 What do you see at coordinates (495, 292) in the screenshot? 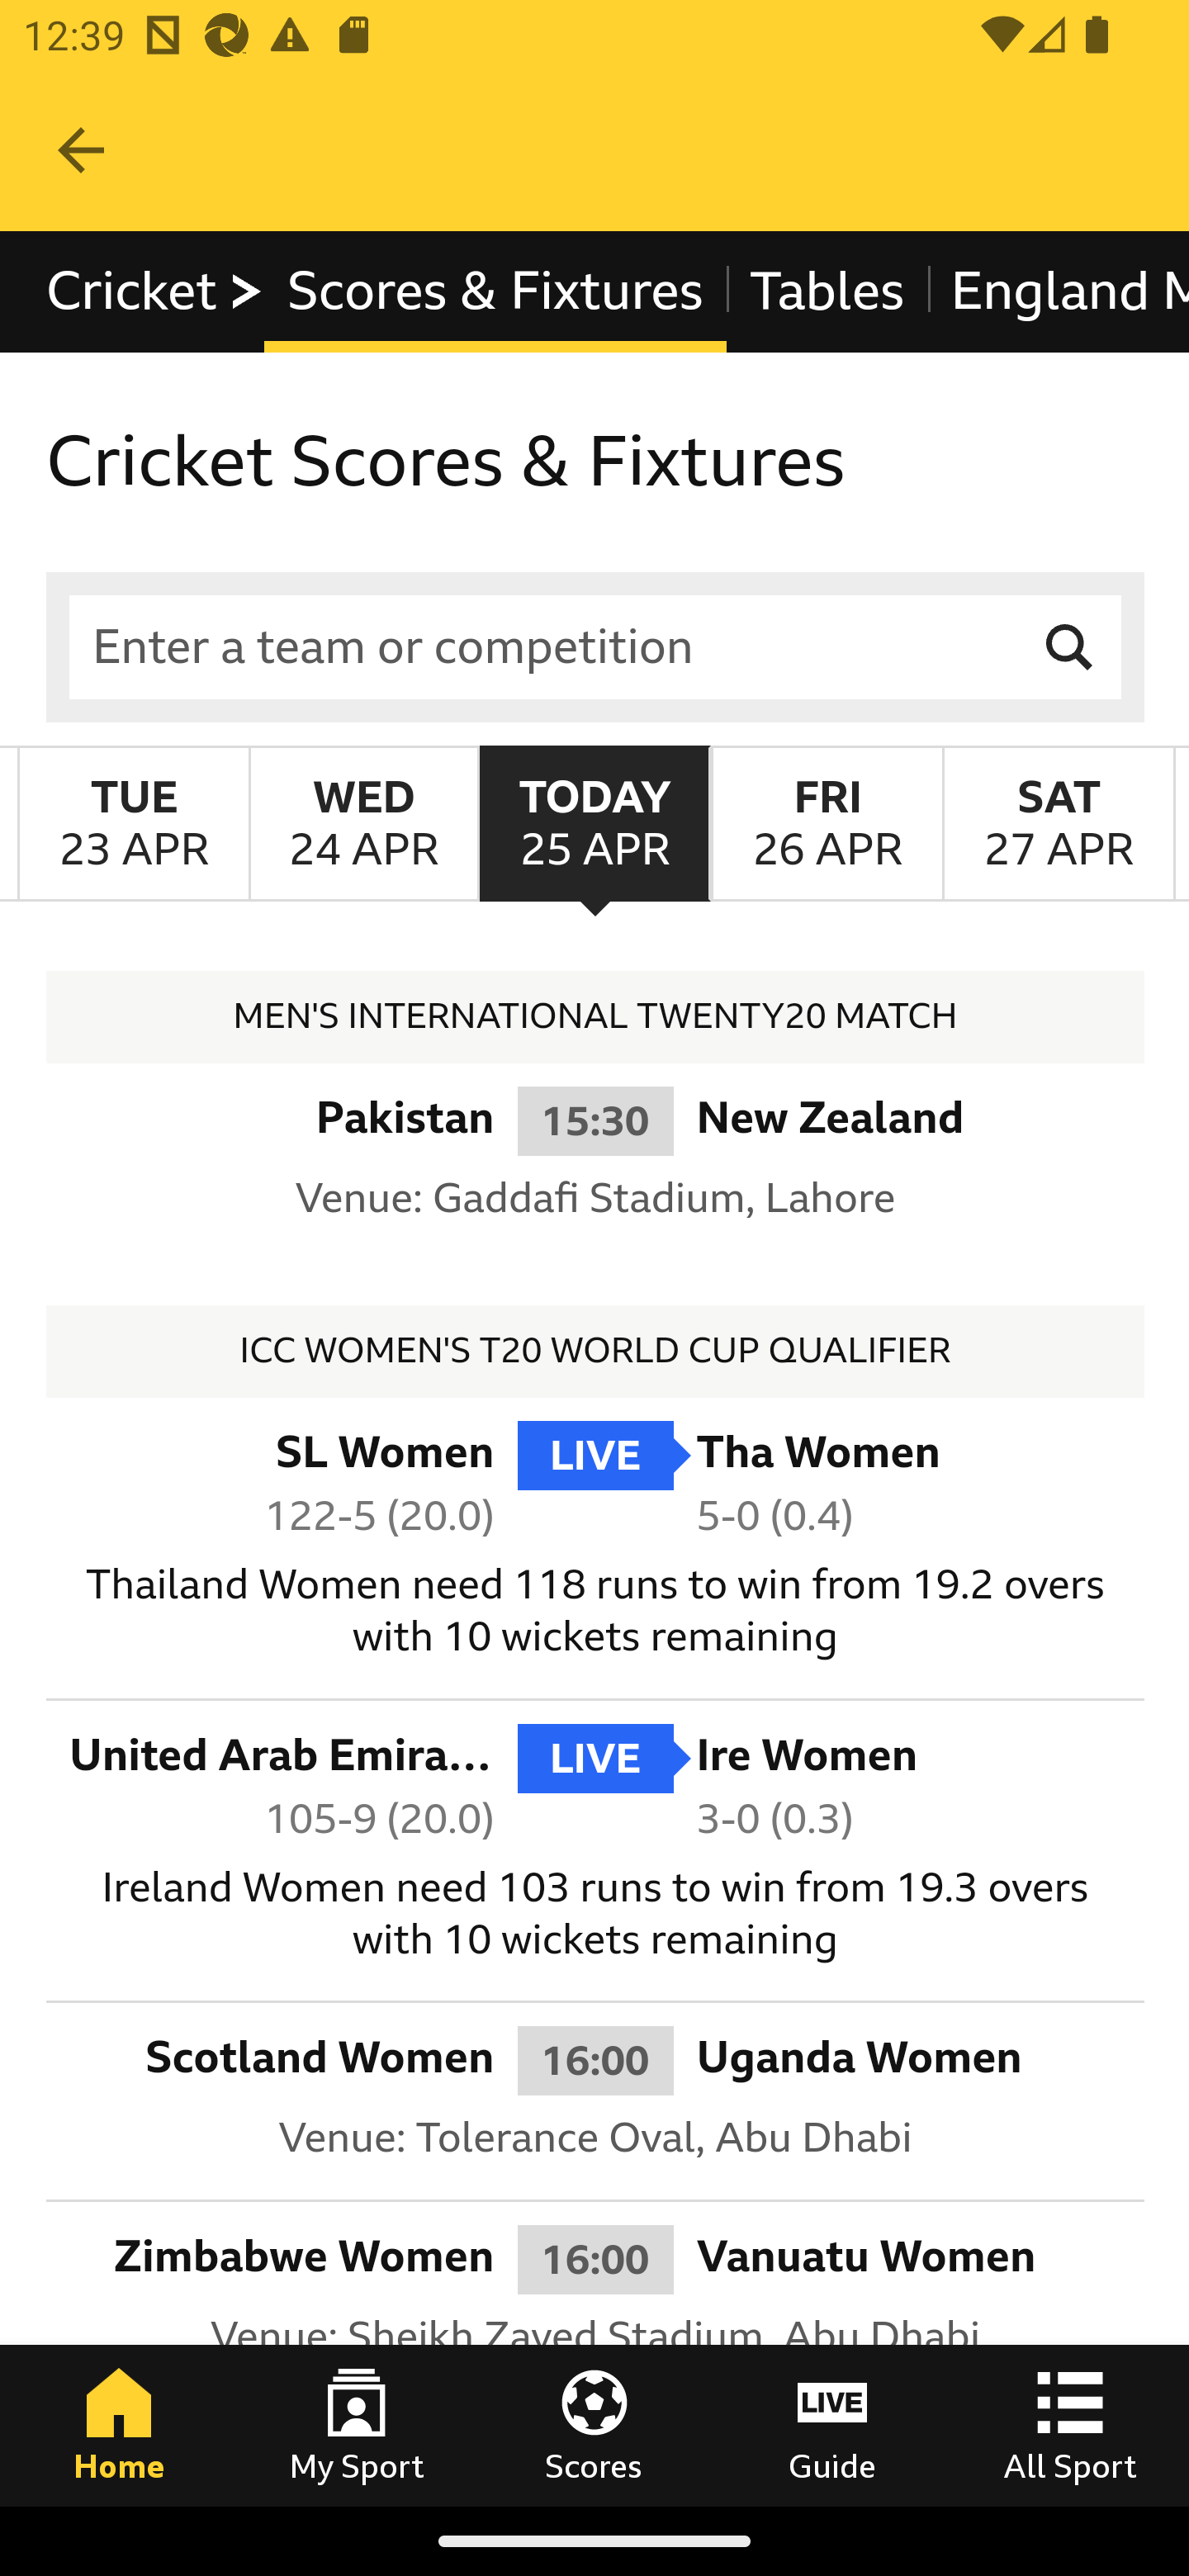
I see `Scores & Fixtures` at bounding box center [495, 292].